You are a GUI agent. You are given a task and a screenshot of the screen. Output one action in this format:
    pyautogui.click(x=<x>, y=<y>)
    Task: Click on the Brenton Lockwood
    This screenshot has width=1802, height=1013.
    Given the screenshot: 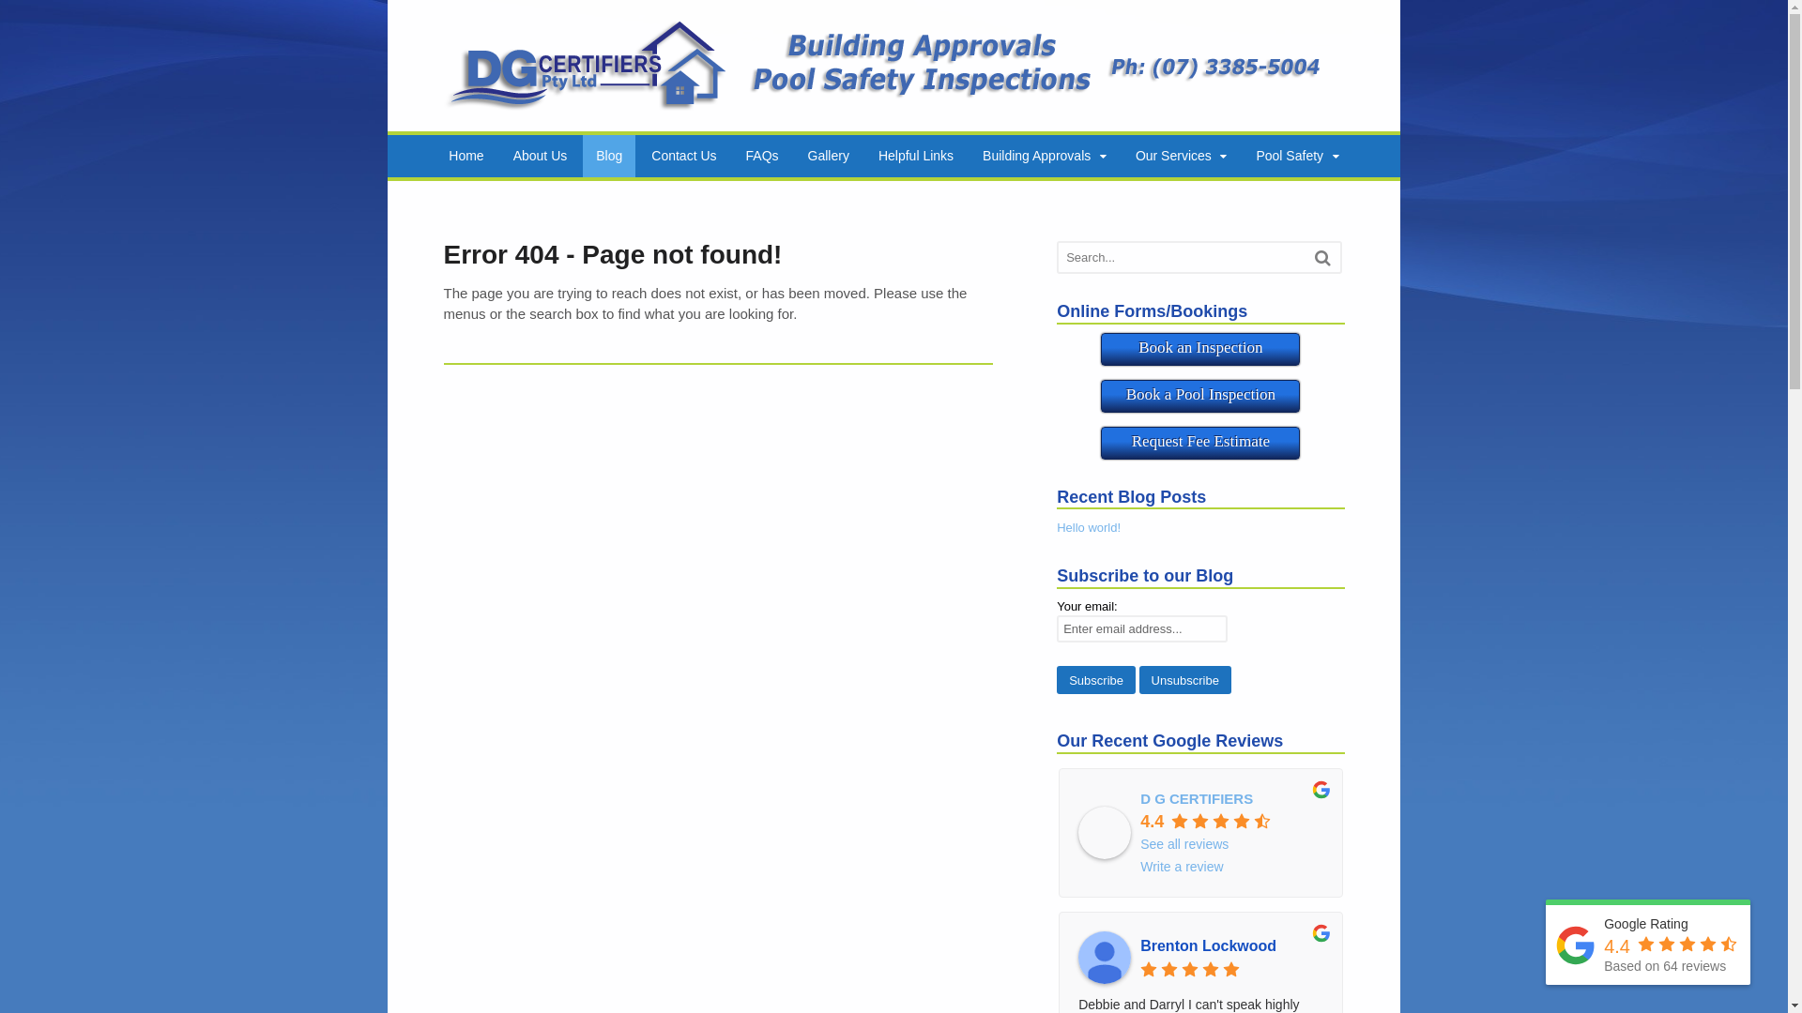 What is the action you would take?
    pyautogui.click(x=1105, y=958)
    